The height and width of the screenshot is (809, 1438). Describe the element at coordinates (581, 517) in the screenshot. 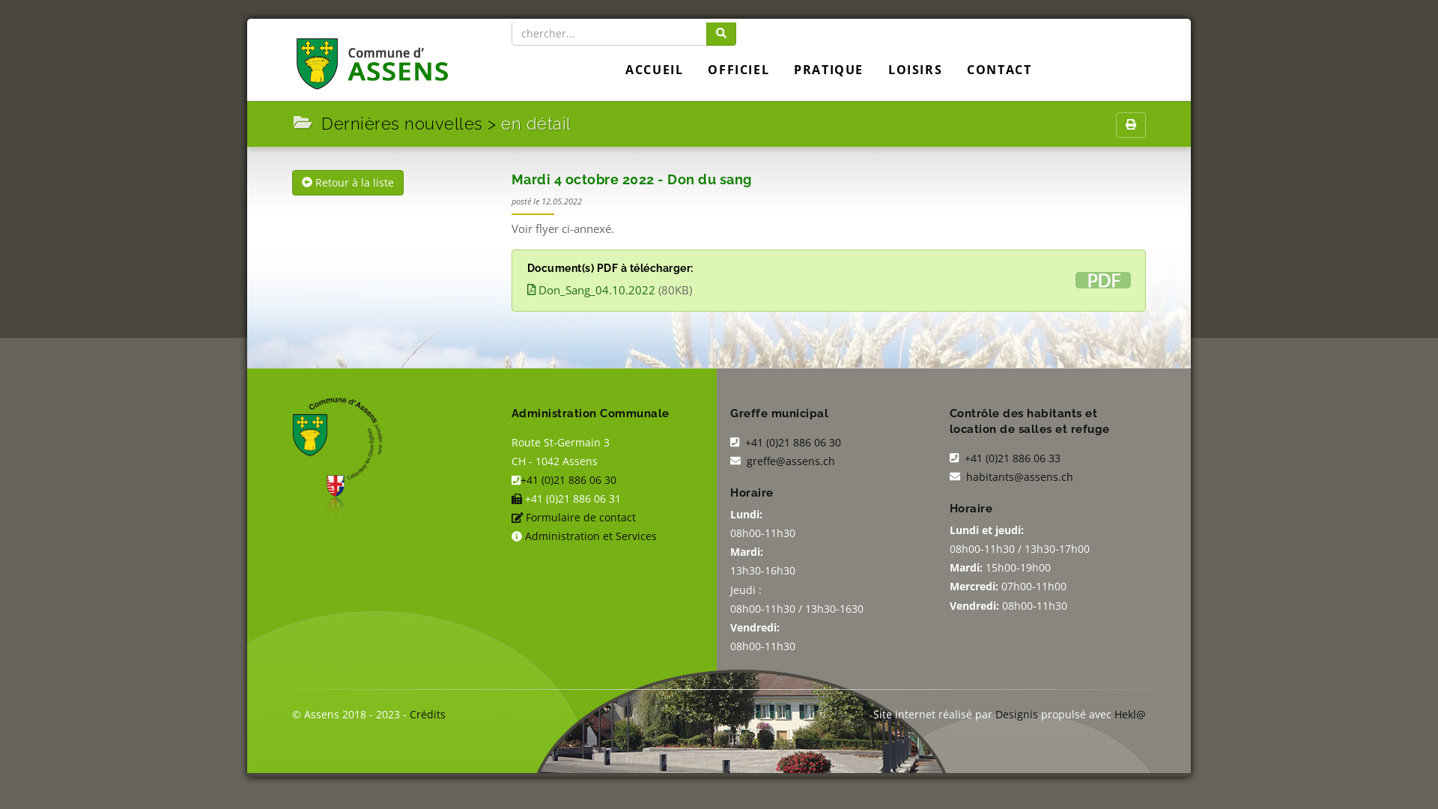

I see `Formulaire de contact` at that location.